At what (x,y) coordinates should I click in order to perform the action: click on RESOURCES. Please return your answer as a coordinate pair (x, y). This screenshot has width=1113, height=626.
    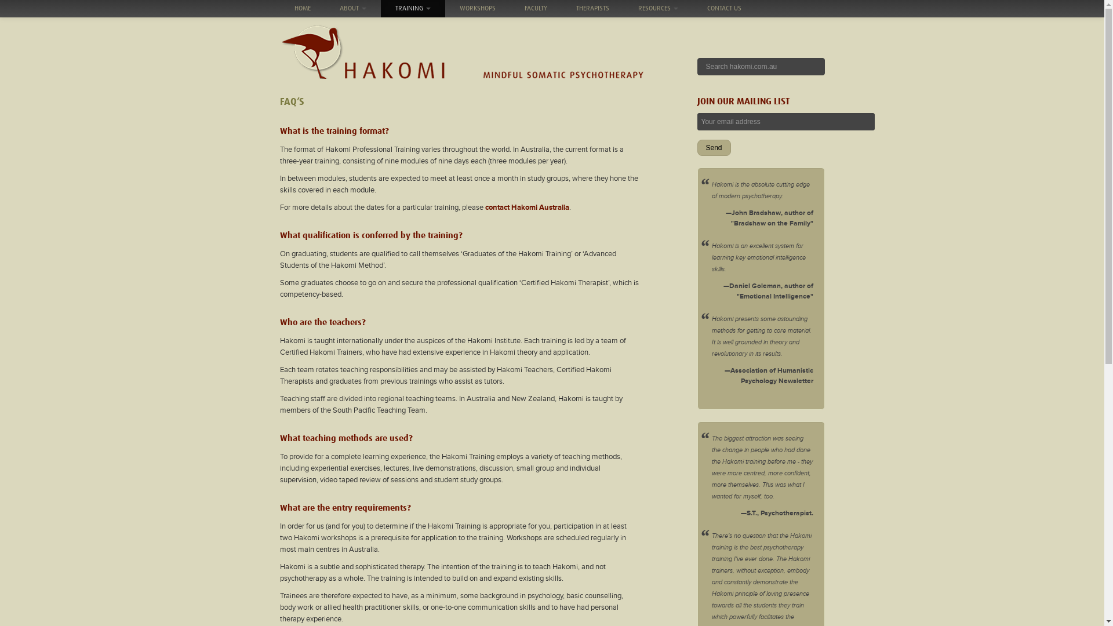
    Looking at the image, I should click on (659, 9).